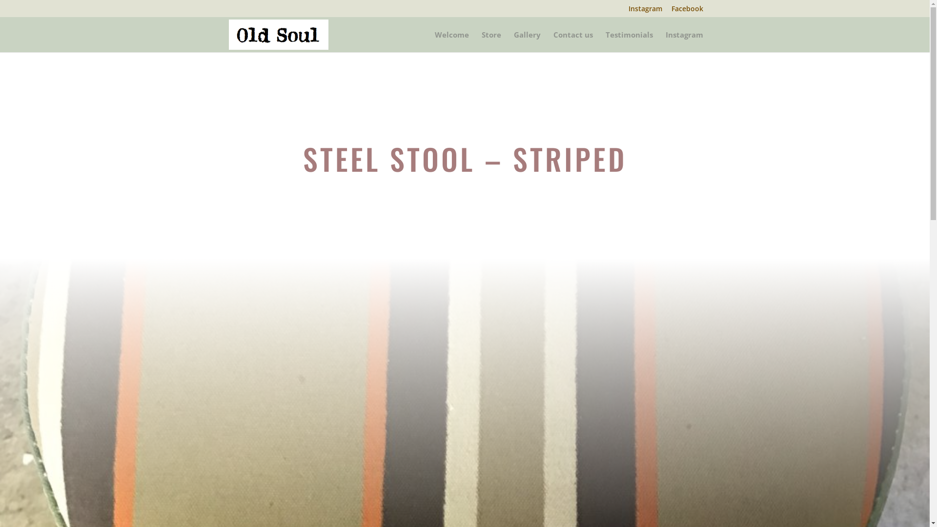 This screenshot has width=937, height=527. Describe the element at coordinates (573, 42) in the screenshot. I see `Contact us` at that location.